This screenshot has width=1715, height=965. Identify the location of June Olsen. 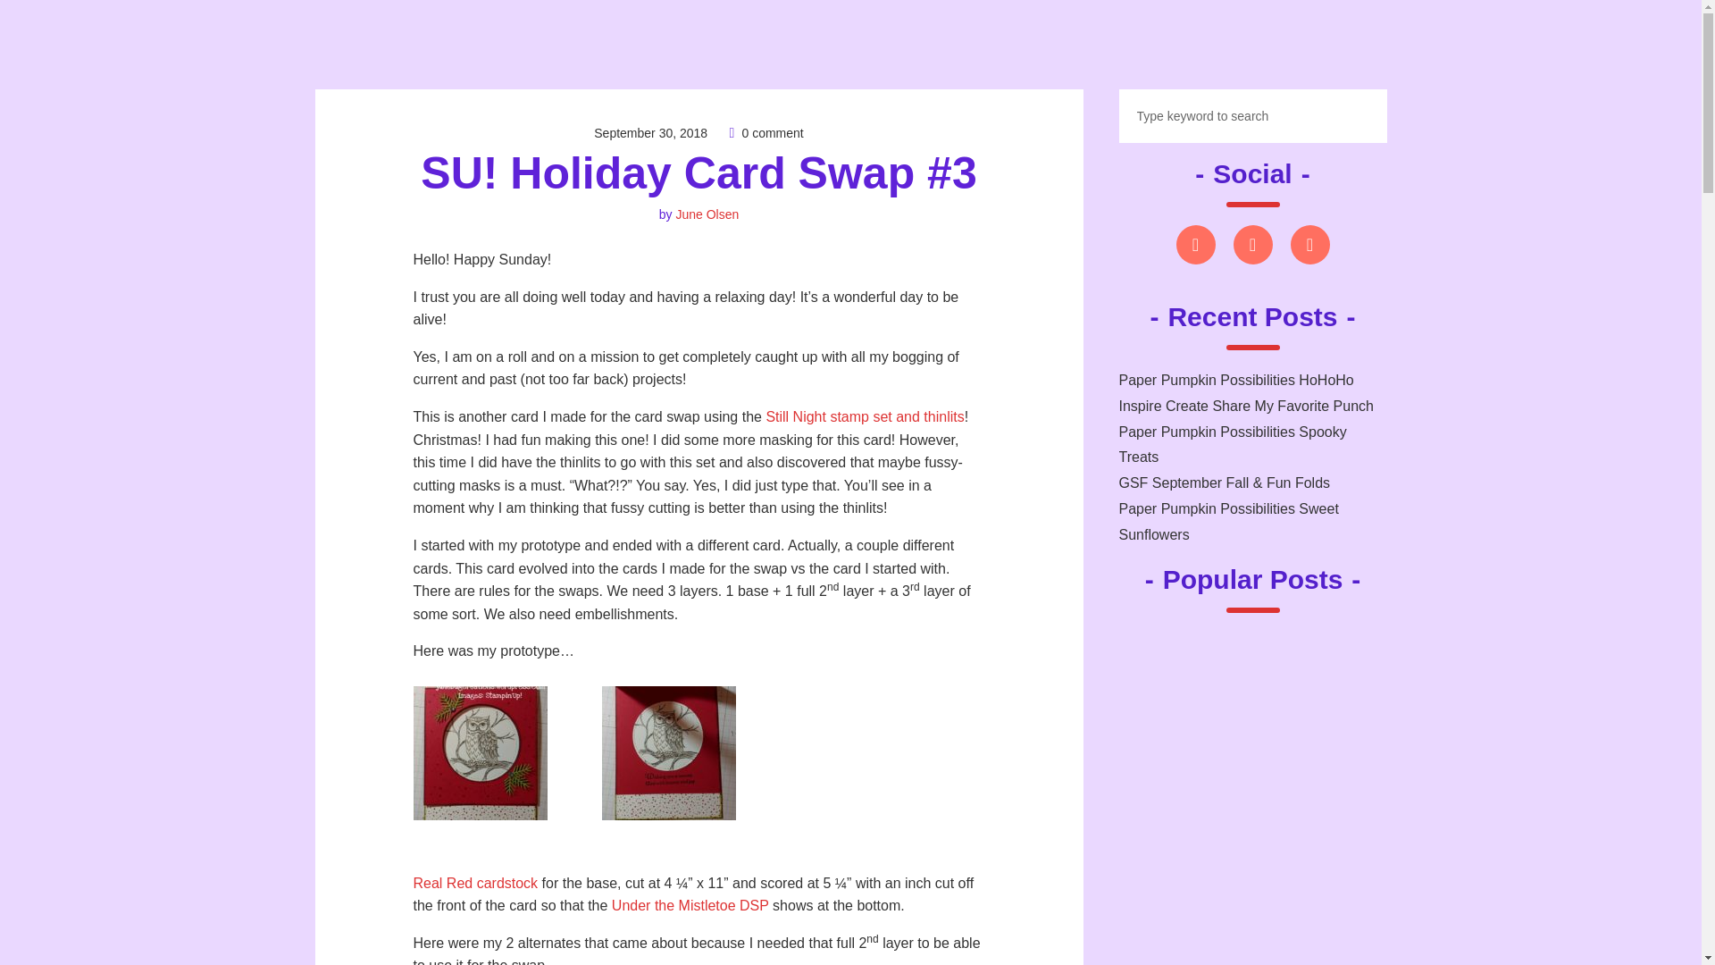
(707, 214).